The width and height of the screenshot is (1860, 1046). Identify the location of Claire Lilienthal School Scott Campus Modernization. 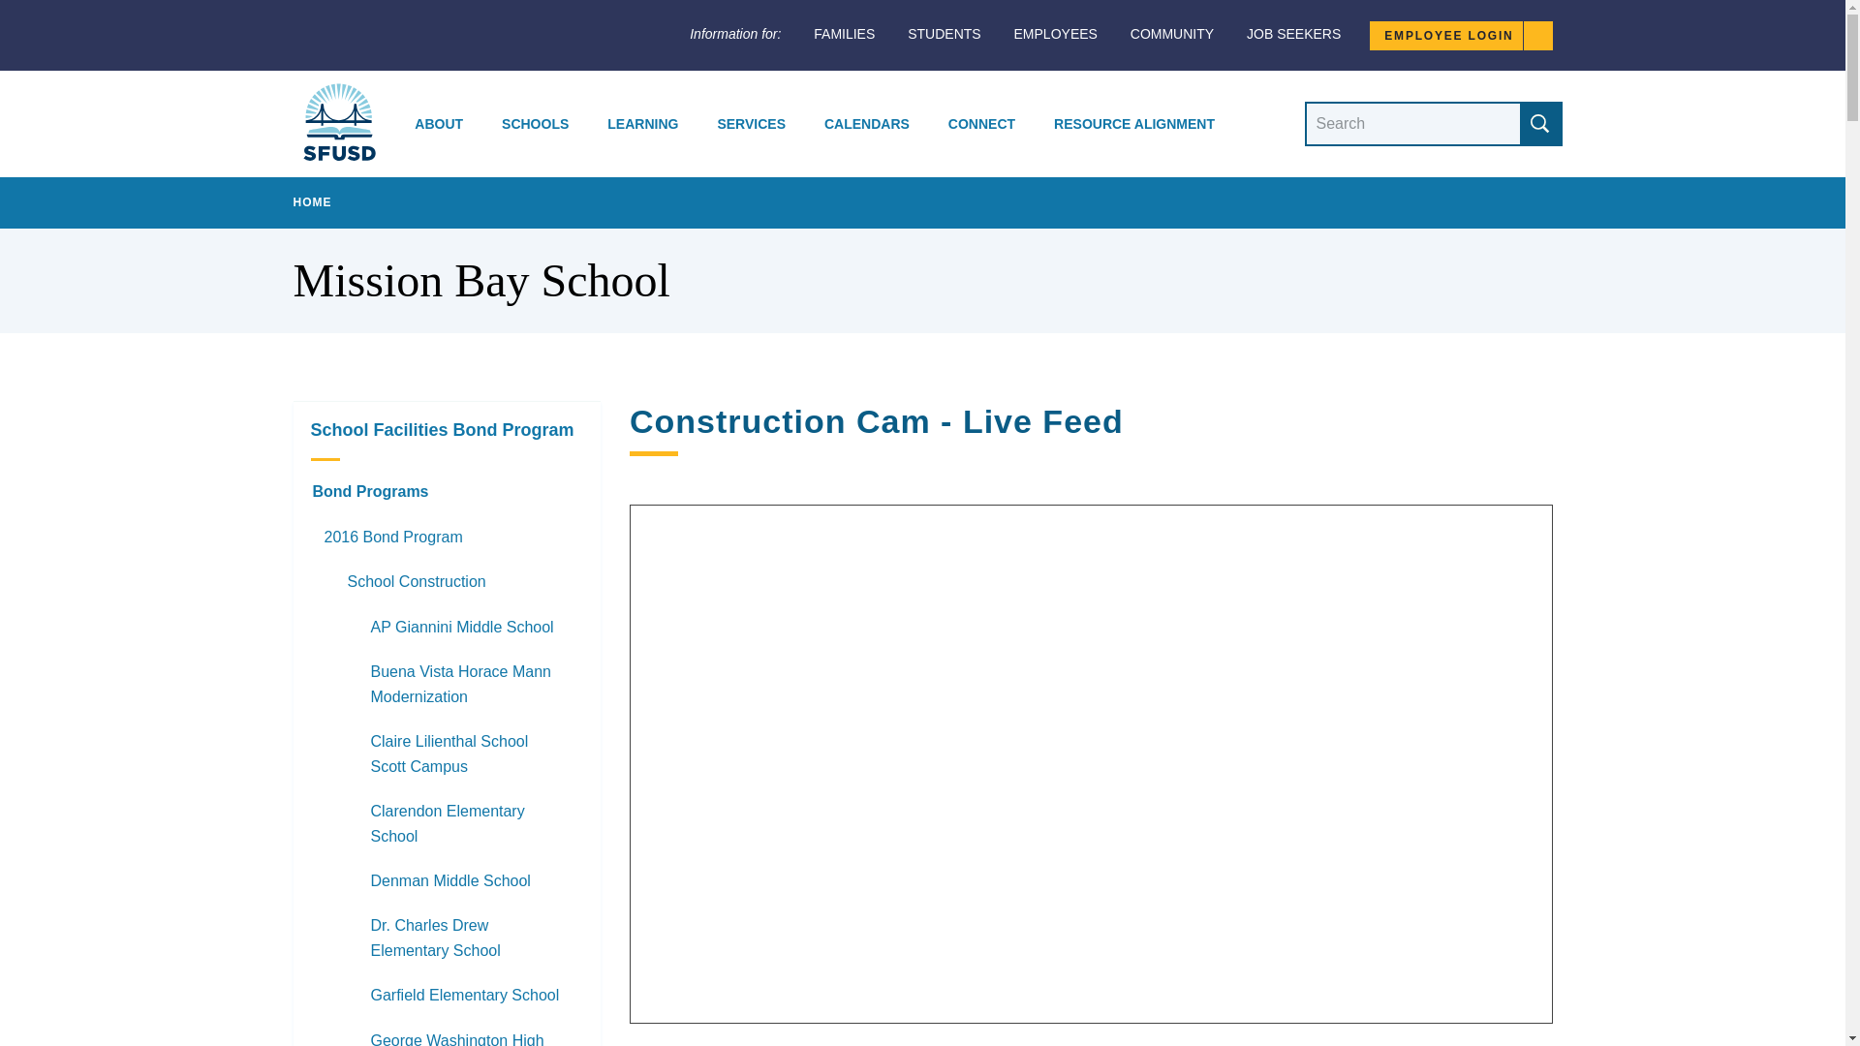
(446, 754).